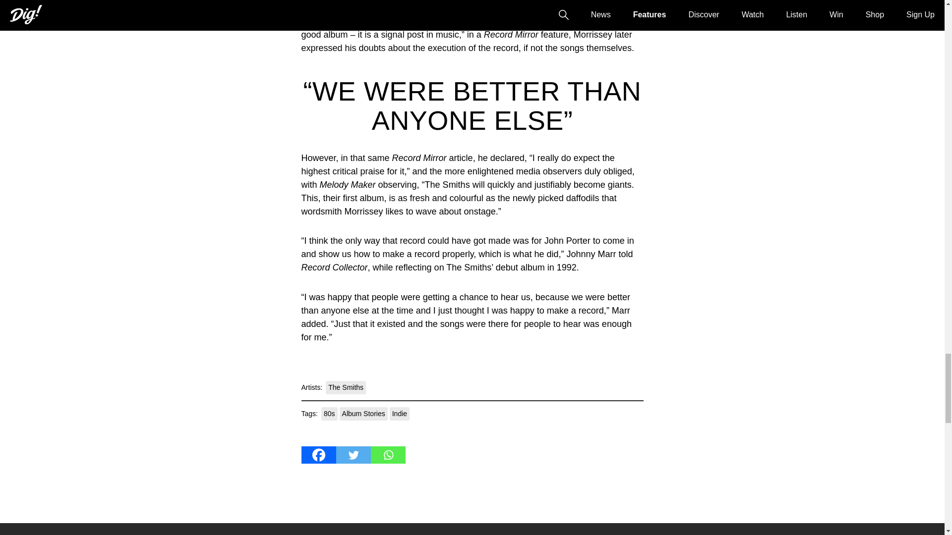 Image resolution: width=952 pixels, height=535 pixels. What do you see at coordinates (388, 455) in the screenshot?
I see `Whatsapp` at bounding box center [388, 455].